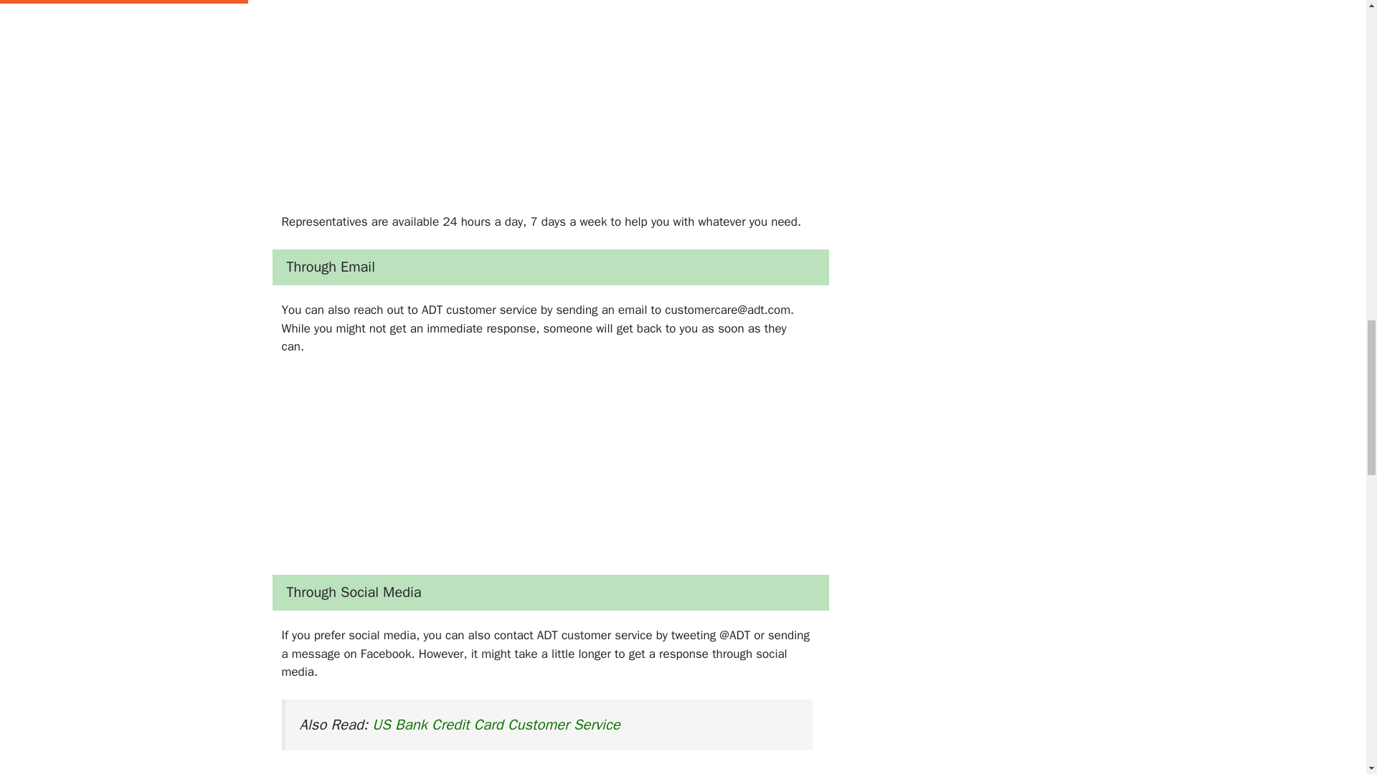  I want to click on US Bank Credit Card Customer Service, so click(496, 724).